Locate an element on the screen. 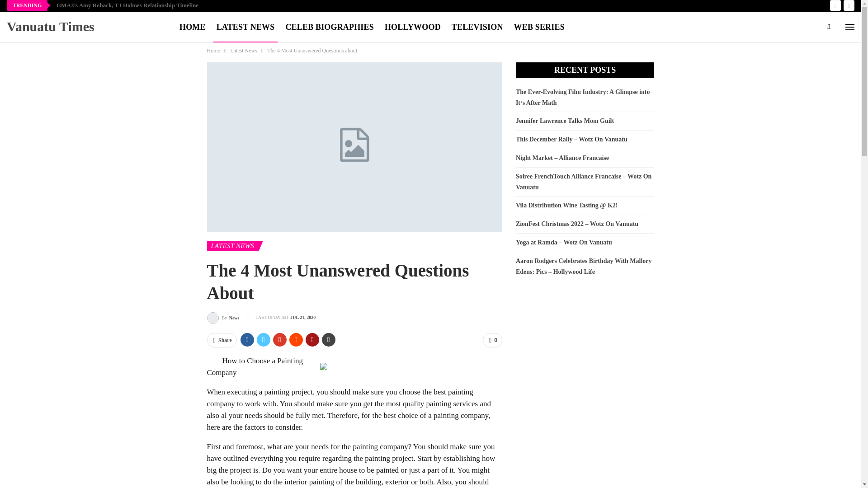  Browse Author Articles is located at coordinates (223, 318).